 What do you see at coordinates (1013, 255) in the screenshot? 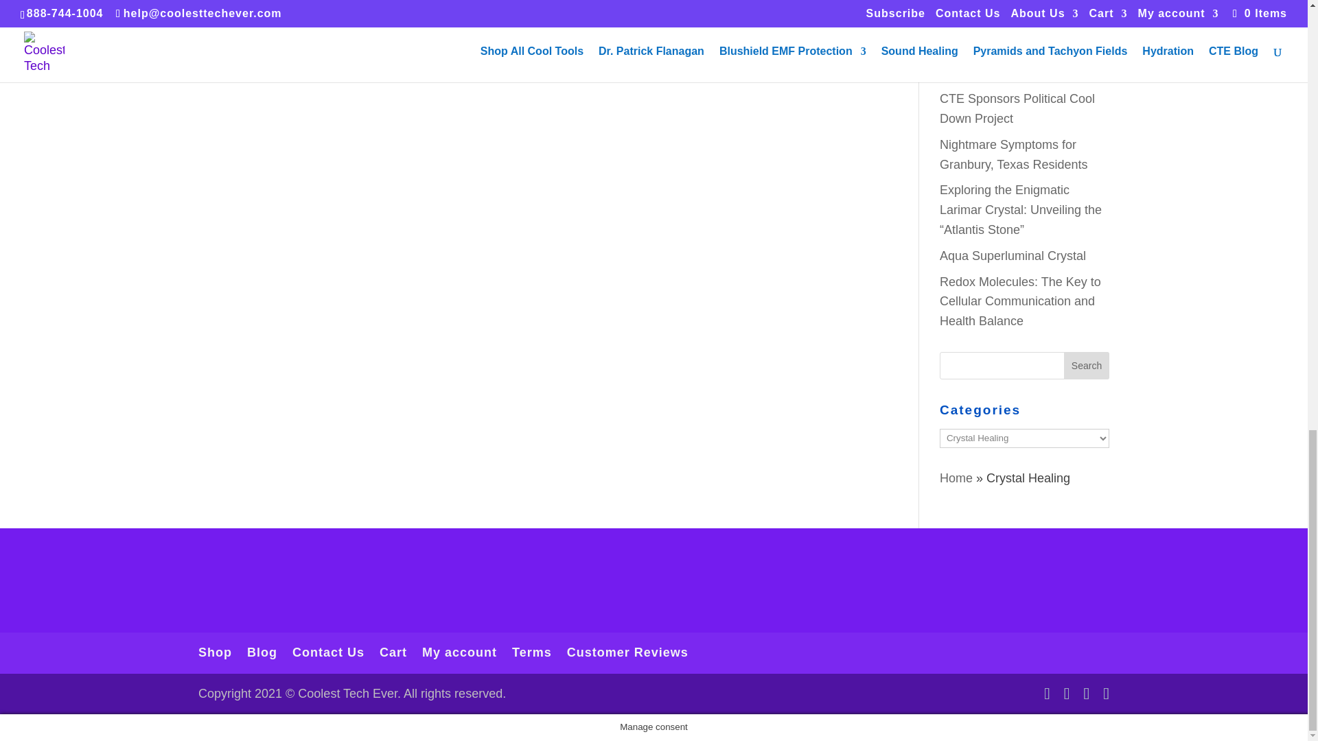
I see `Aqua Superluminal Crystal` at bounding box center [1013, 255].